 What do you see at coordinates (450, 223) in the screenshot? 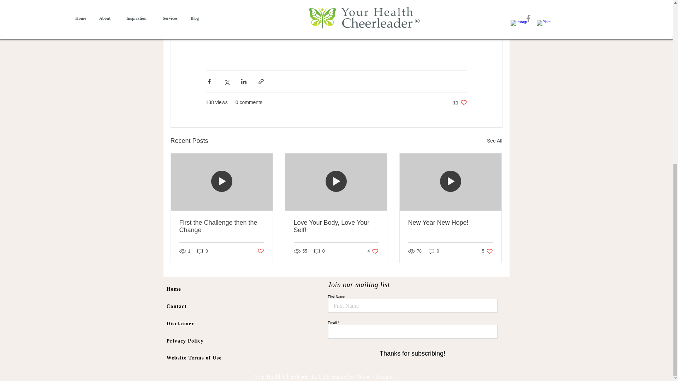
I see `New Year New Hope!` at bounding box center [450, 223].